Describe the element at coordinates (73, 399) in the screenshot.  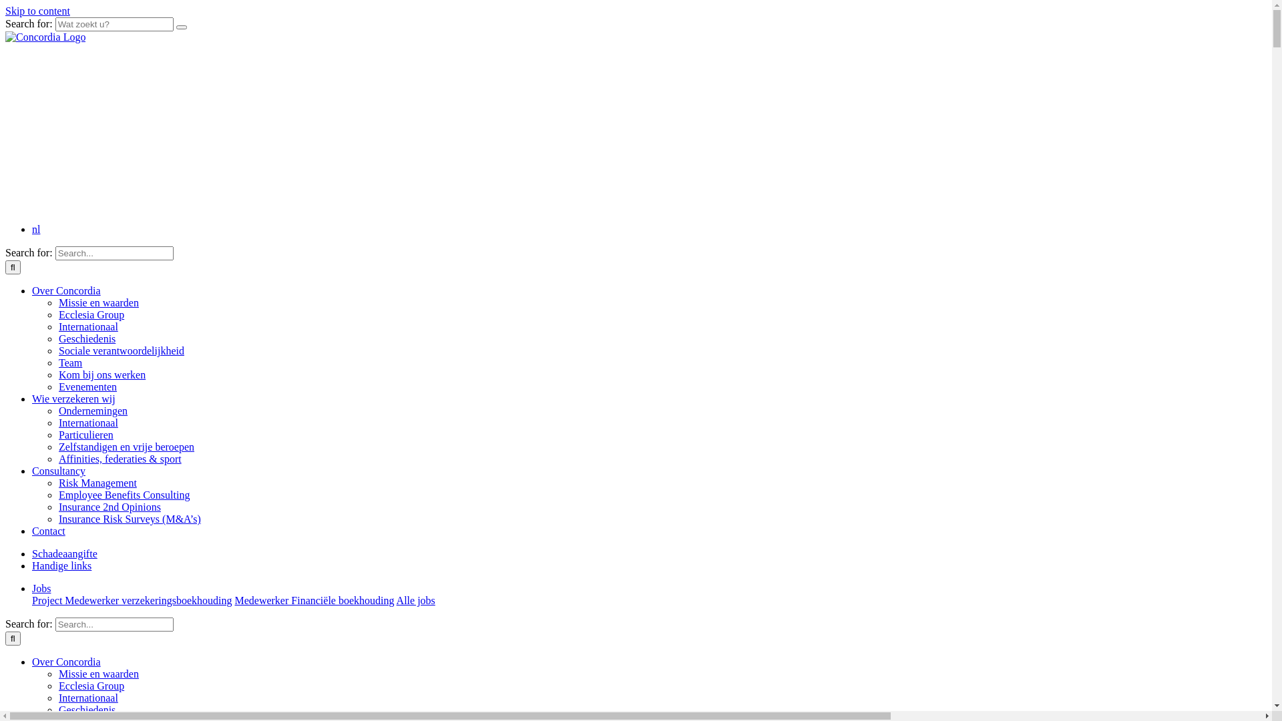
I see `Wie verzekeren wij` at that location.